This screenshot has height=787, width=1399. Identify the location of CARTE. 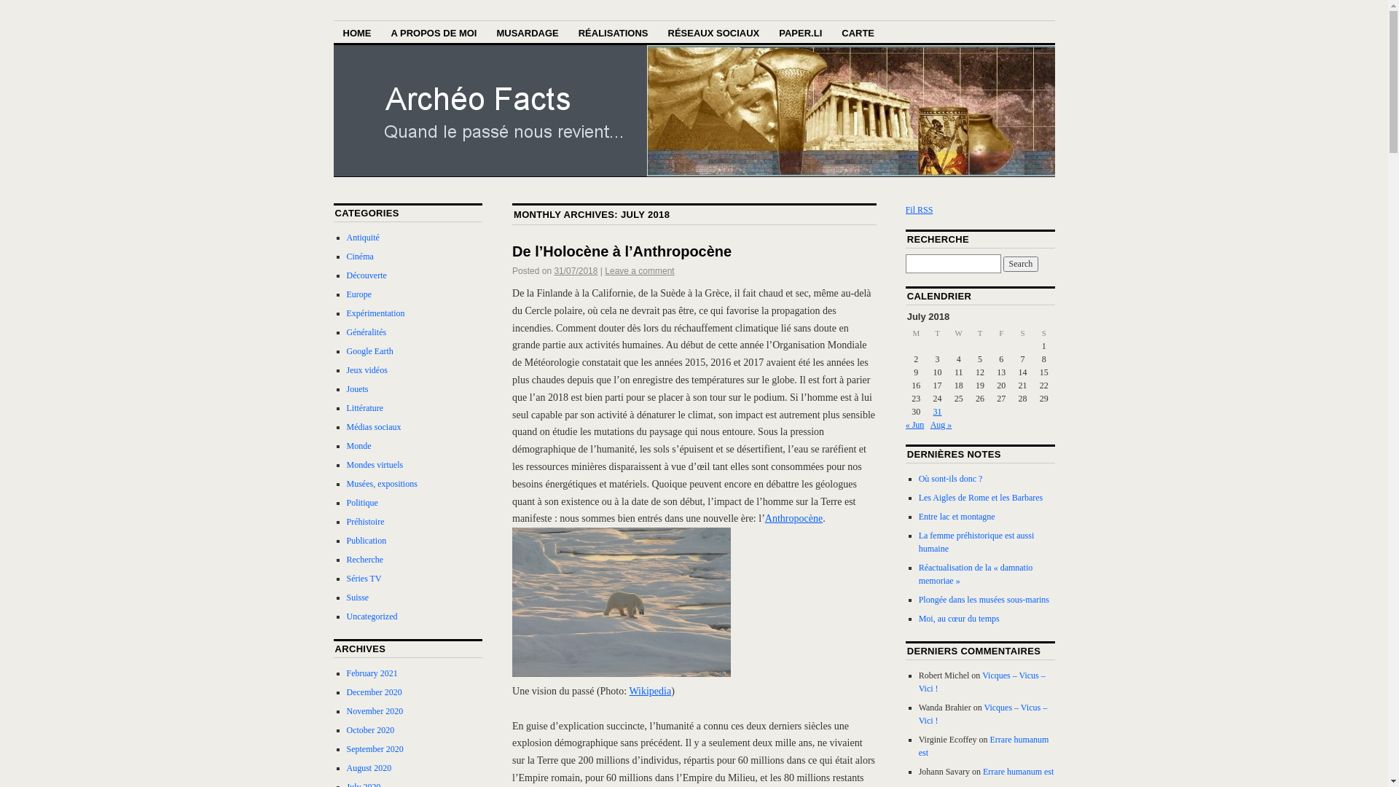
(858, 32).